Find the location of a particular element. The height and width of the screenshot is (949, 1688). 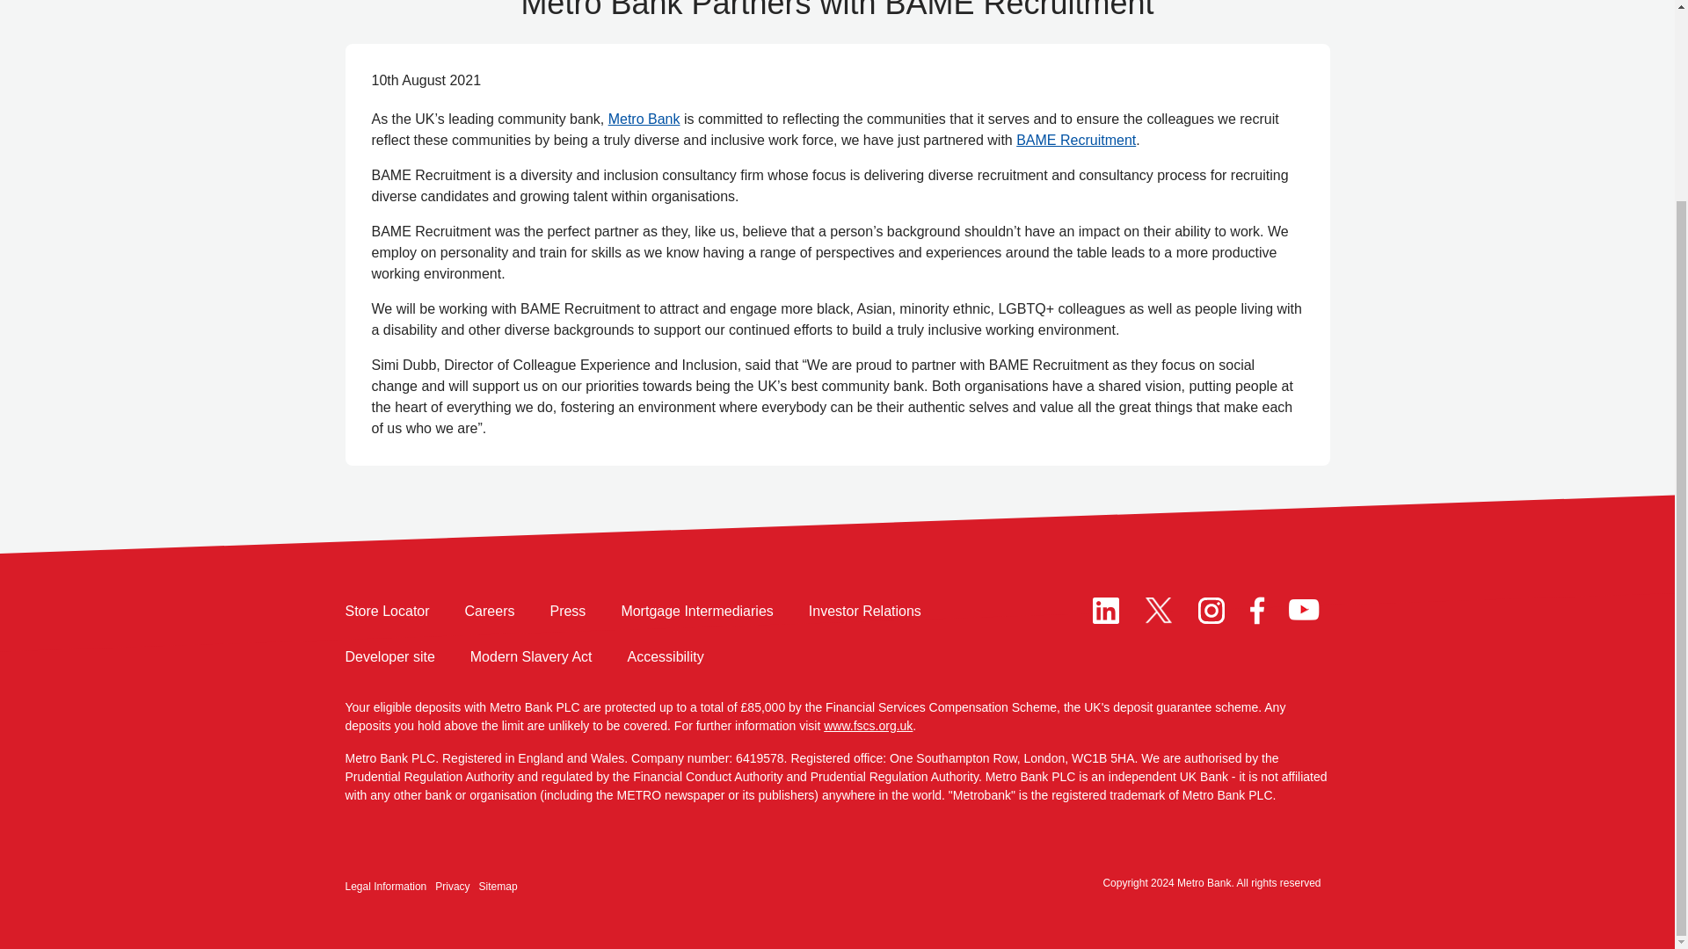

Careers is located at coordinates (490, 612).